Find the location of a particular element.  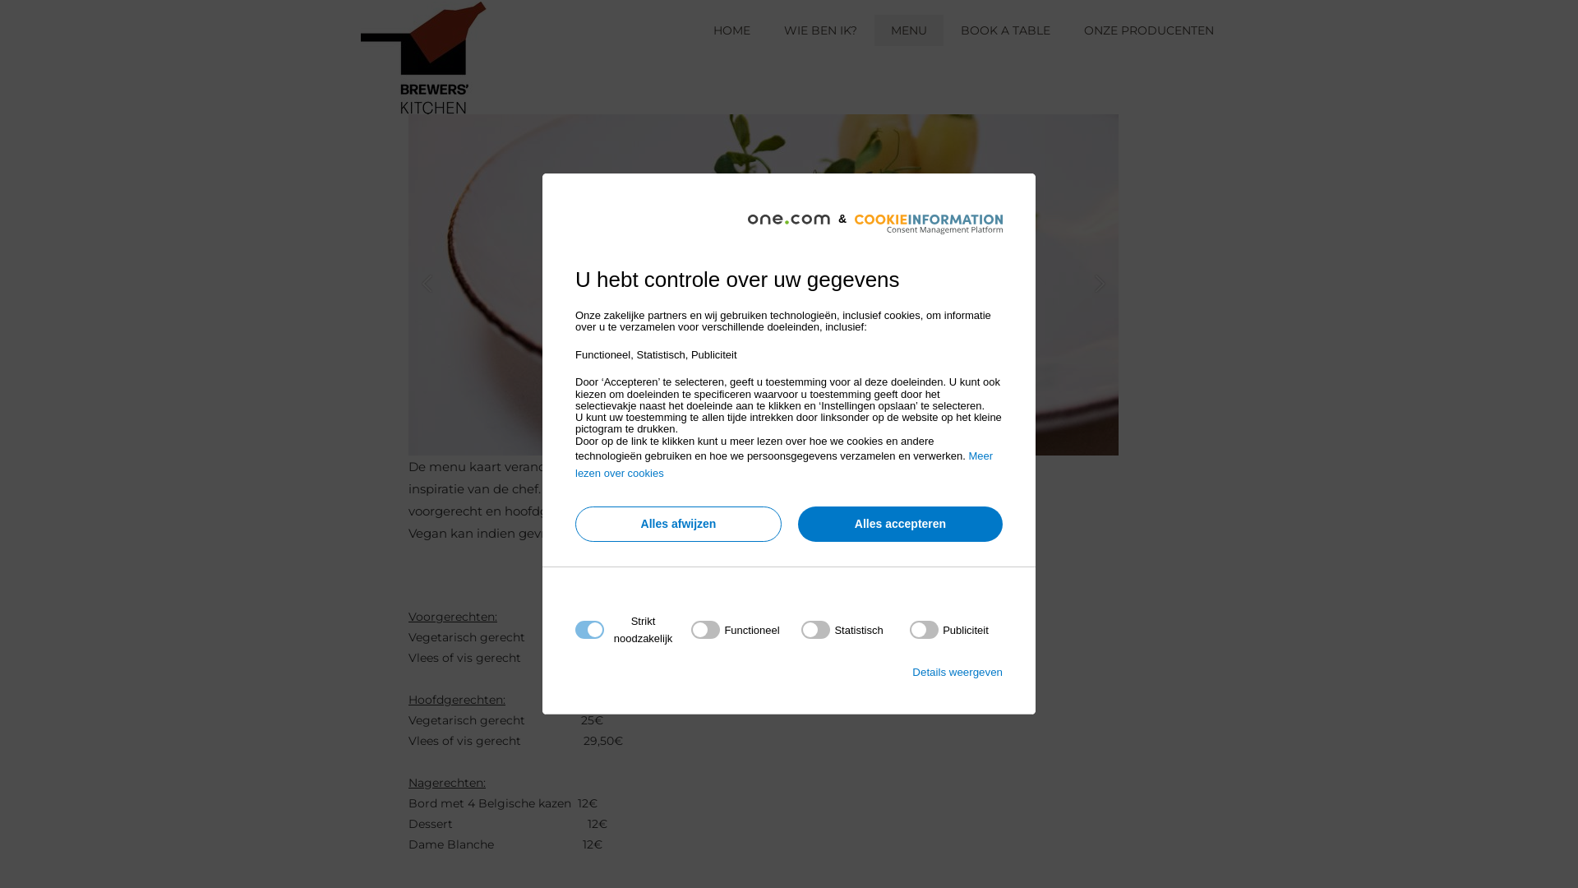

Brewers Kitchen_16 is located at coordinates (764, 284).